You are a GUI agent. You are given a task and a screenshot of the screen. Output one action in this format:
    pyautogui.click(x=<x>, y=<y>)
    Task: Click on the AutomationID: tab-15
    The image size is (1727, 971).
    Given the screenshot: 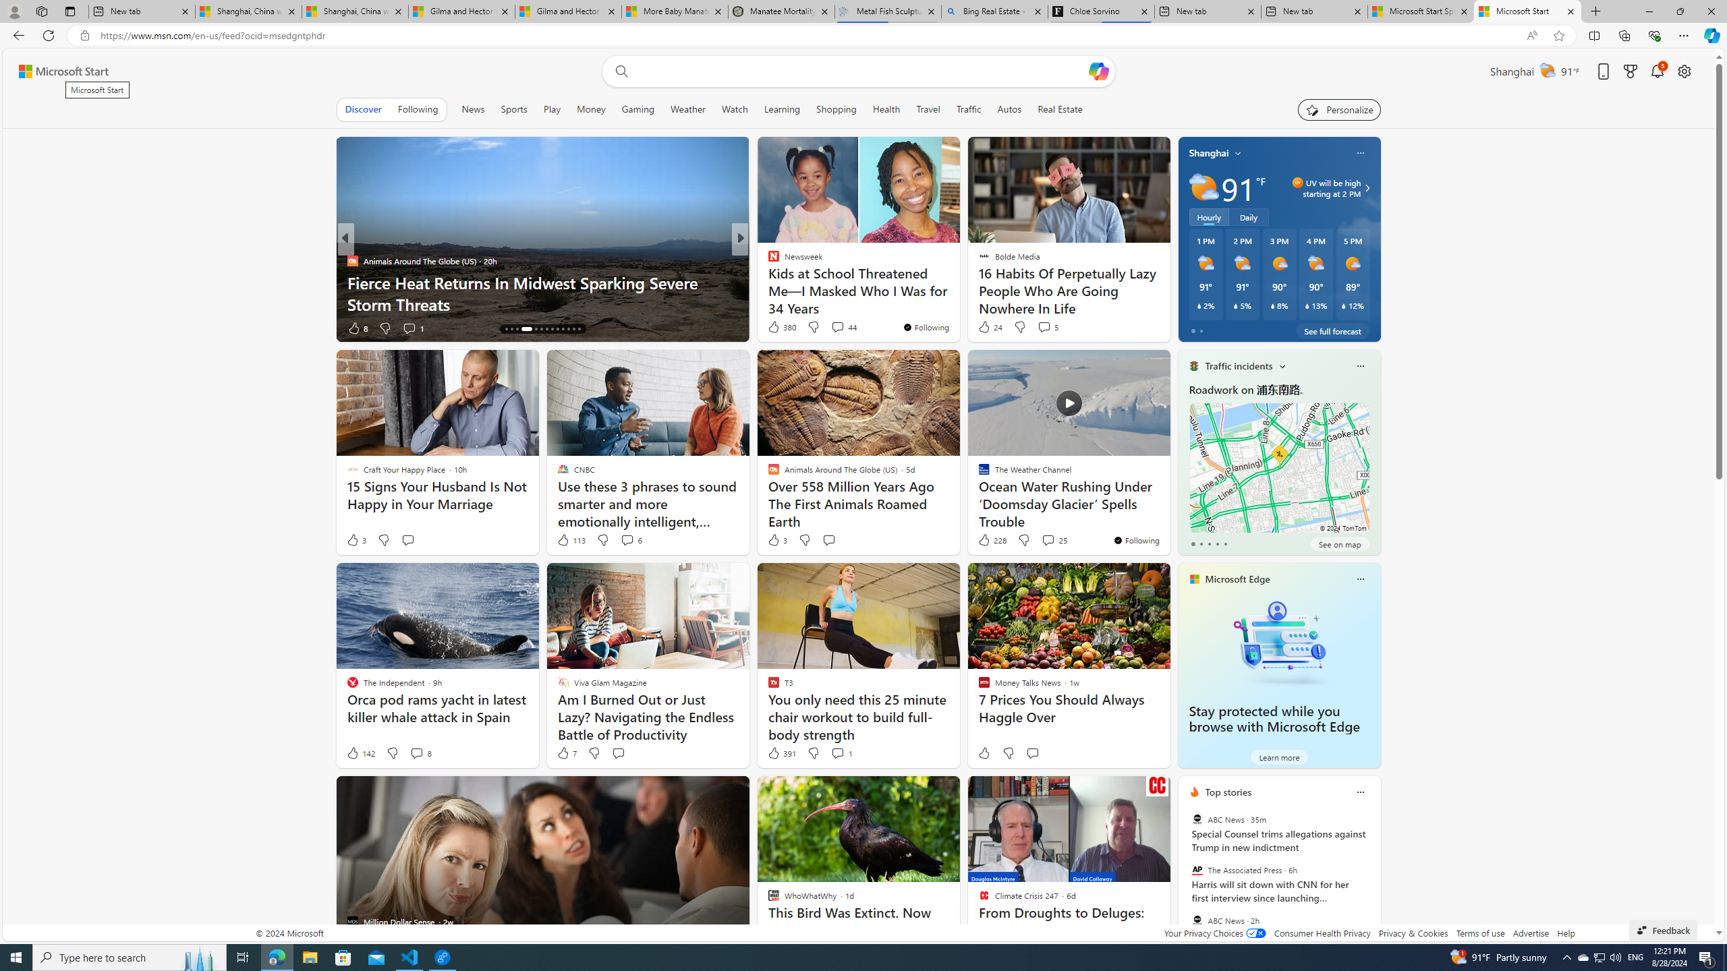 What is the action you would take?
    pyautogui.click(x=511, y=329)
    